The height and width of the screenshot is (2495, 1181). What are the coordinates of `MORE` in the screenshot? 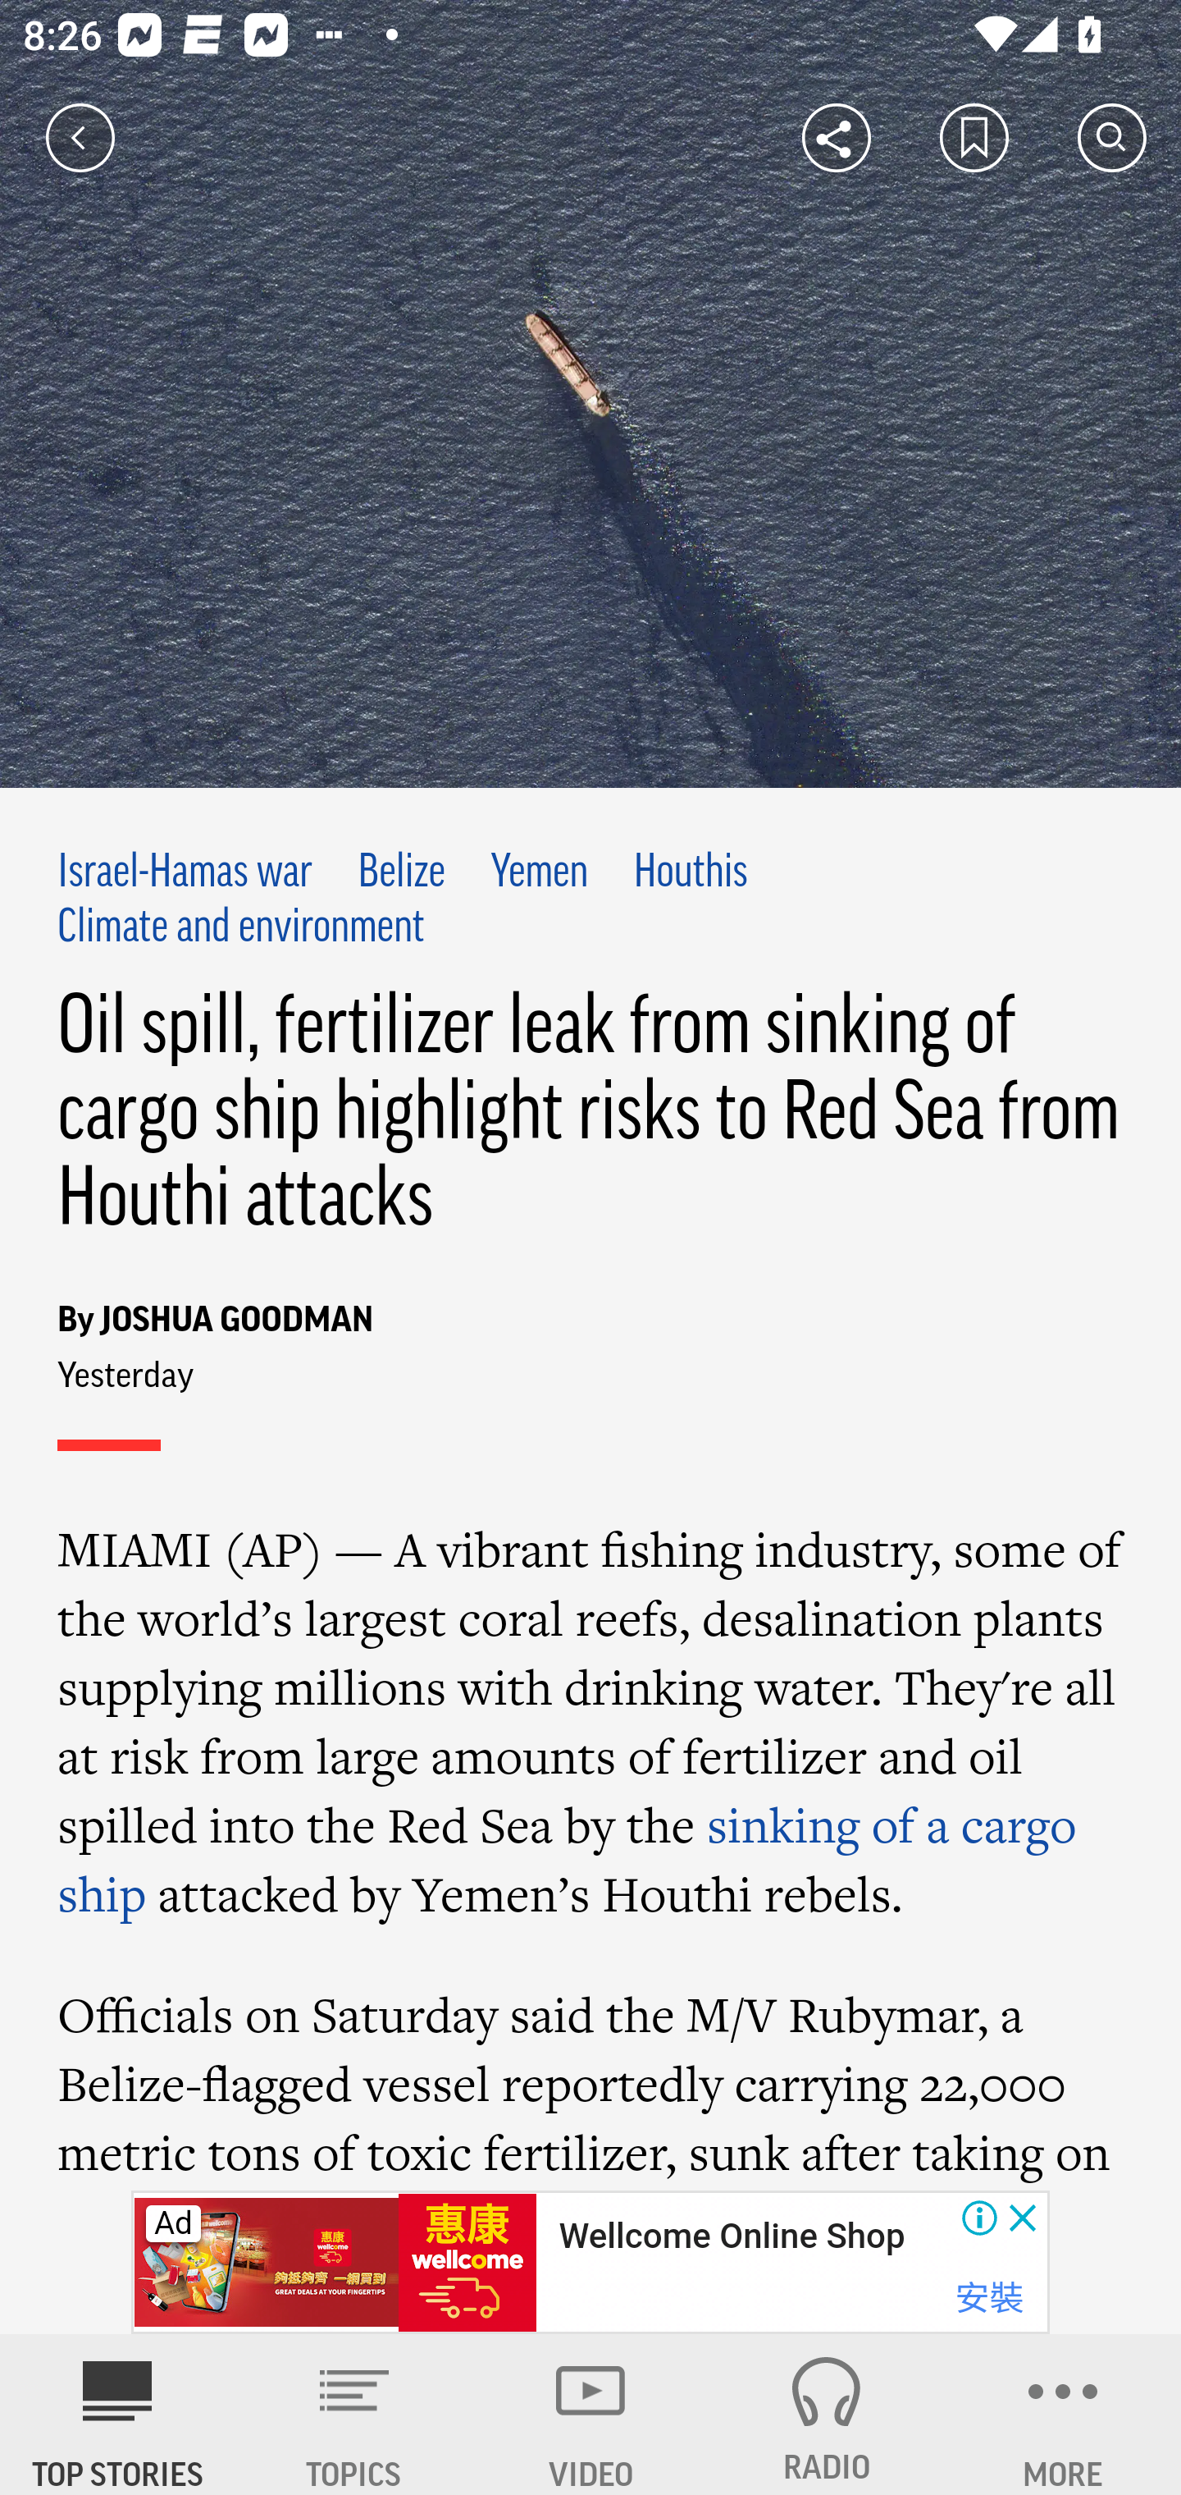 It's located at (1063, 2415).